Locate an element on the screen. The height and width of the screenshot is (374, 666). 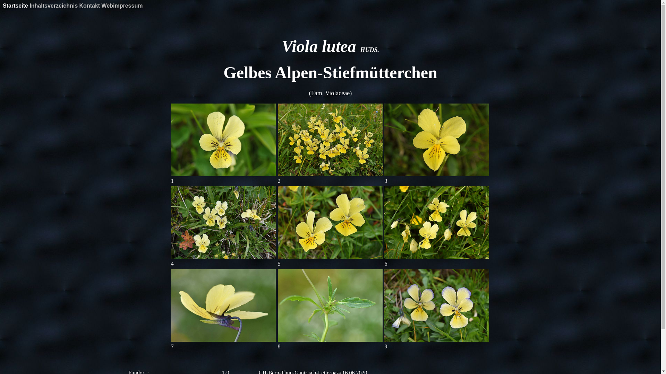
Startseite is located at coordinates (15, 6).